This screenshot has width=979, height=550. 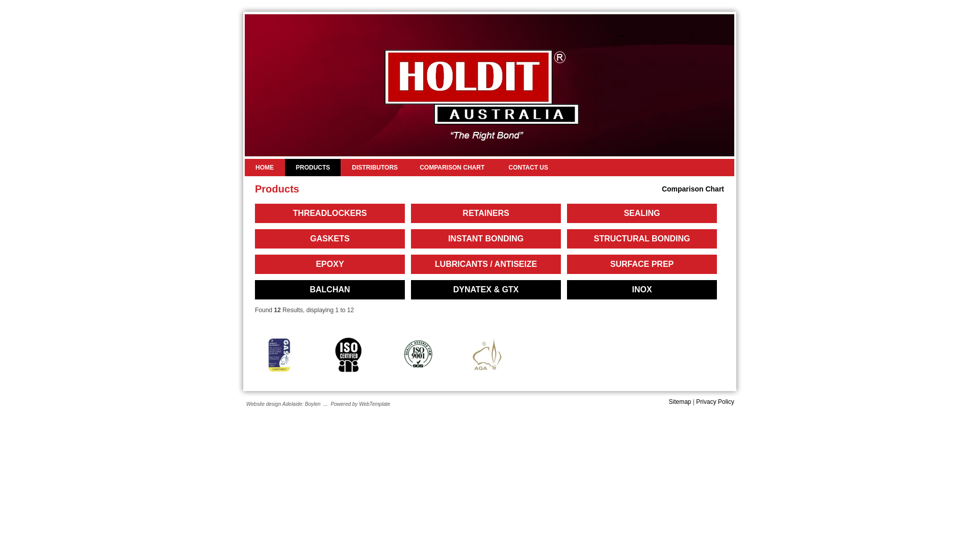 I want to click on GASKETS, so click(x=330, y=239).